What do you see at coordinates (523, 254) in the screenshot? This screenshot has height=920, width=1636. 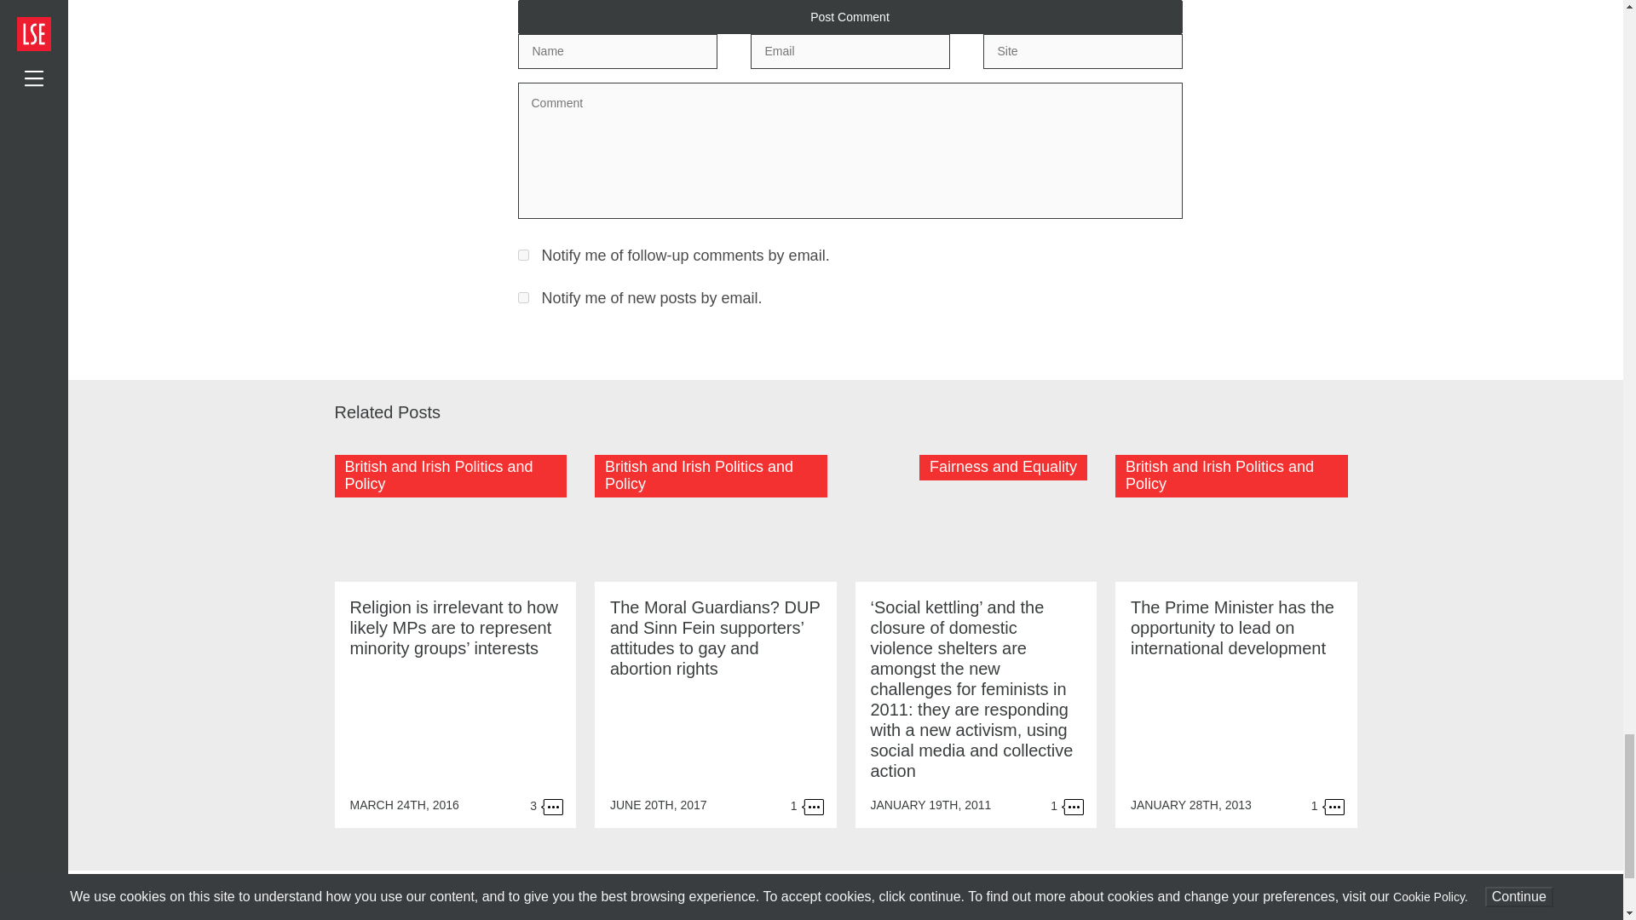 I see `subscribe` at bounding box center [523, 254].